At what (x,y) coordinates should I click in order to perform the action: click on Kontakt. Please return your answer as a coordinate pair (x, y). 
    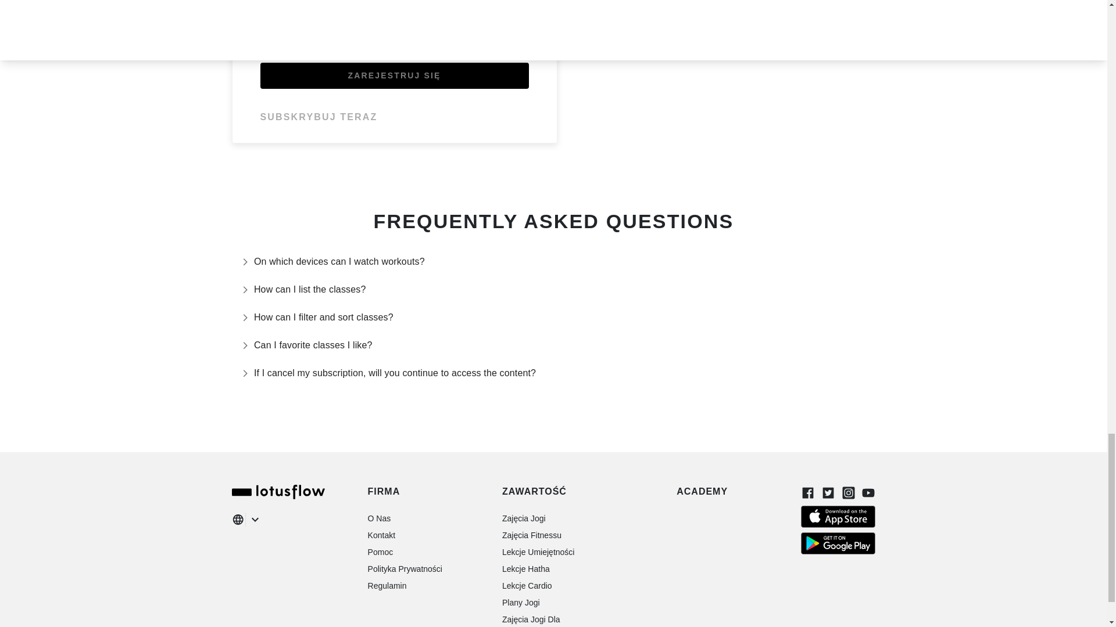
    Looking at the image, I should click on (381, 535).